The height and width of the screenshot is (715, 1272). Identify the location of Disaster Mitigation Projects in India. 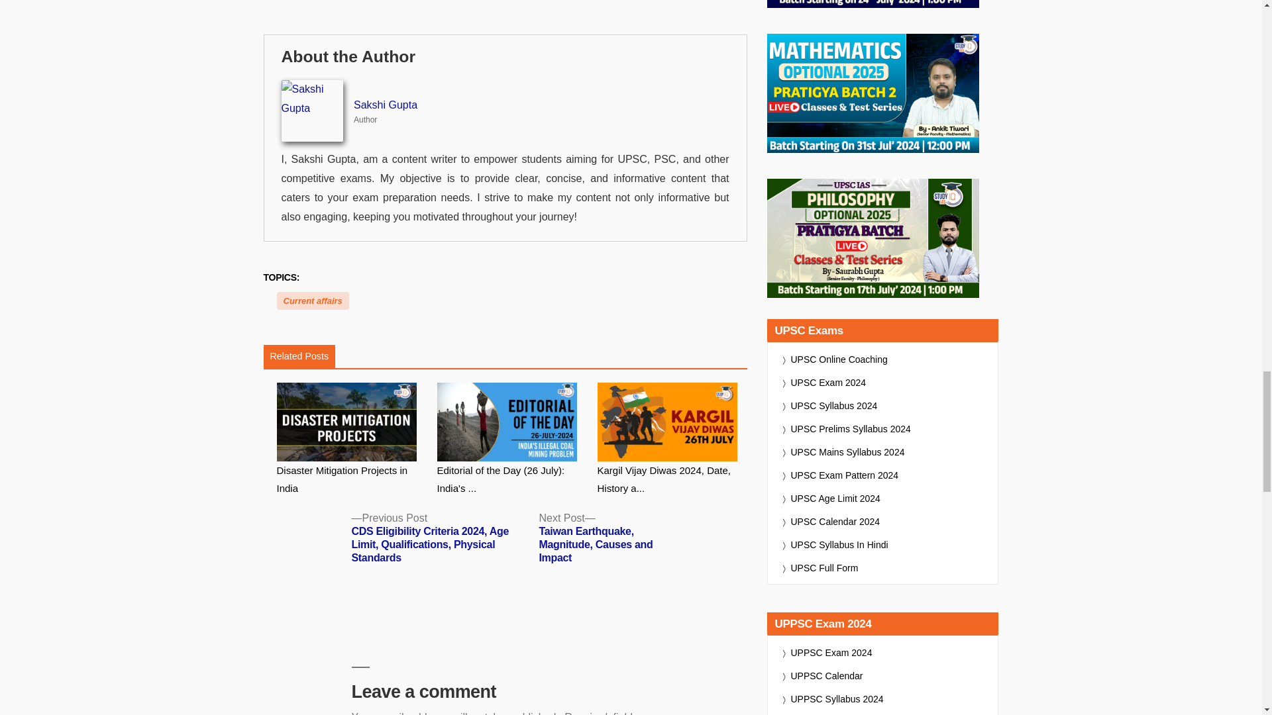
(351, 440).